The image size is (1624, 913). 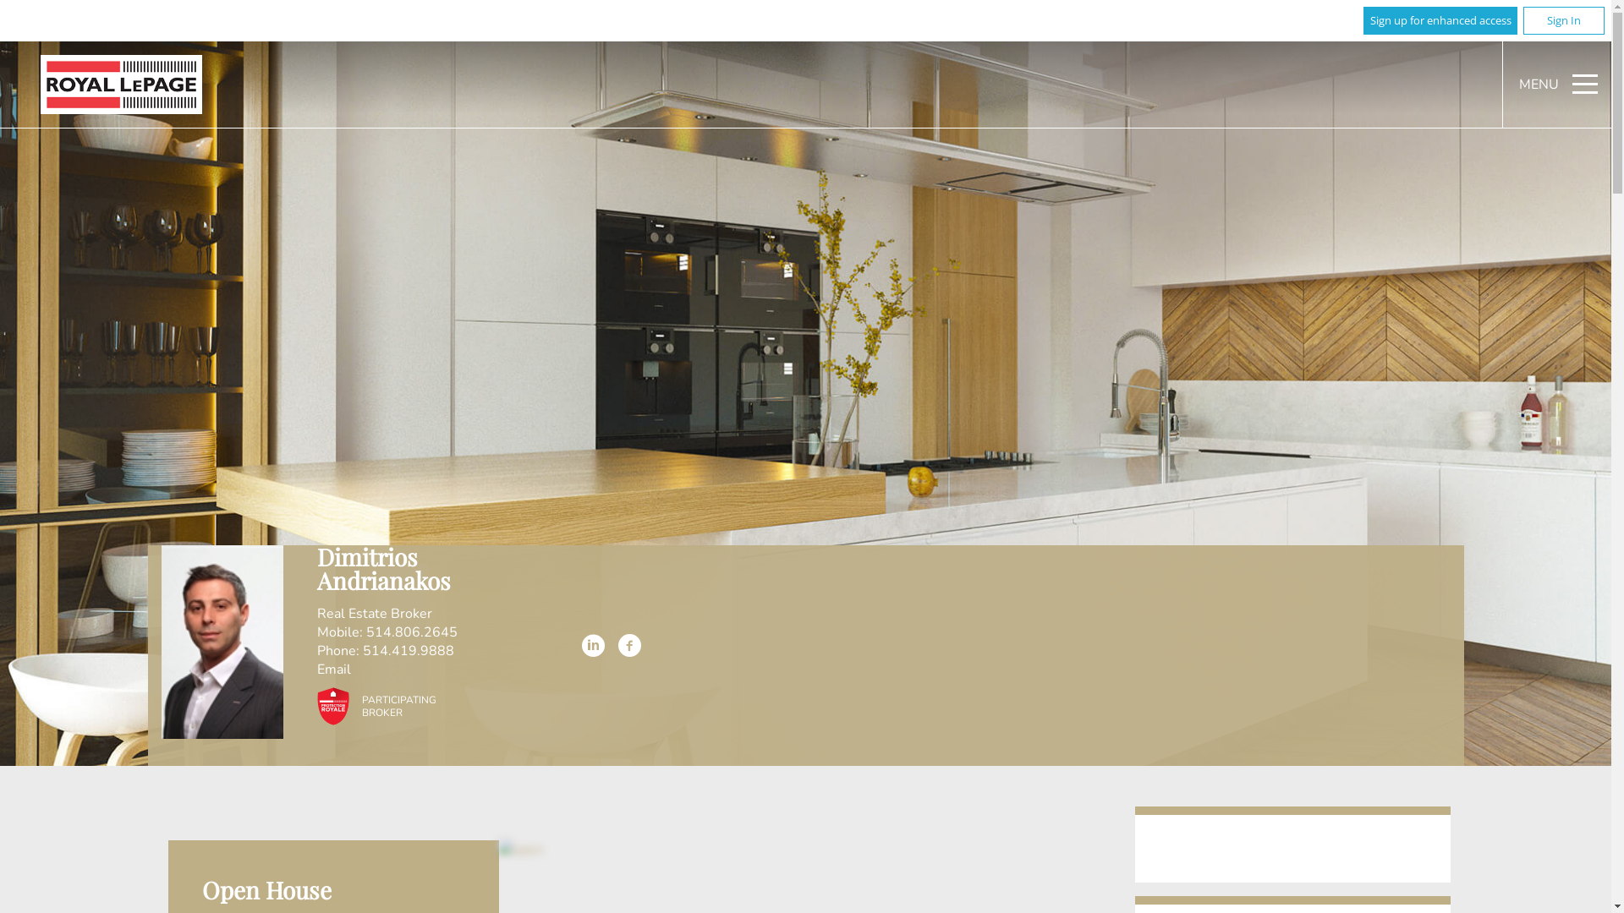 I want to click on PARTICIPATING BROKER, so click(x=372, y=705).